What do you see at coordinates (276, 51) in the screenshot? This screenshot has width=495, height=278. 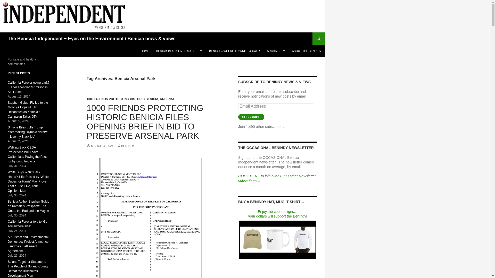 I see `ARCHIVES` at bounding box center [276, 51].